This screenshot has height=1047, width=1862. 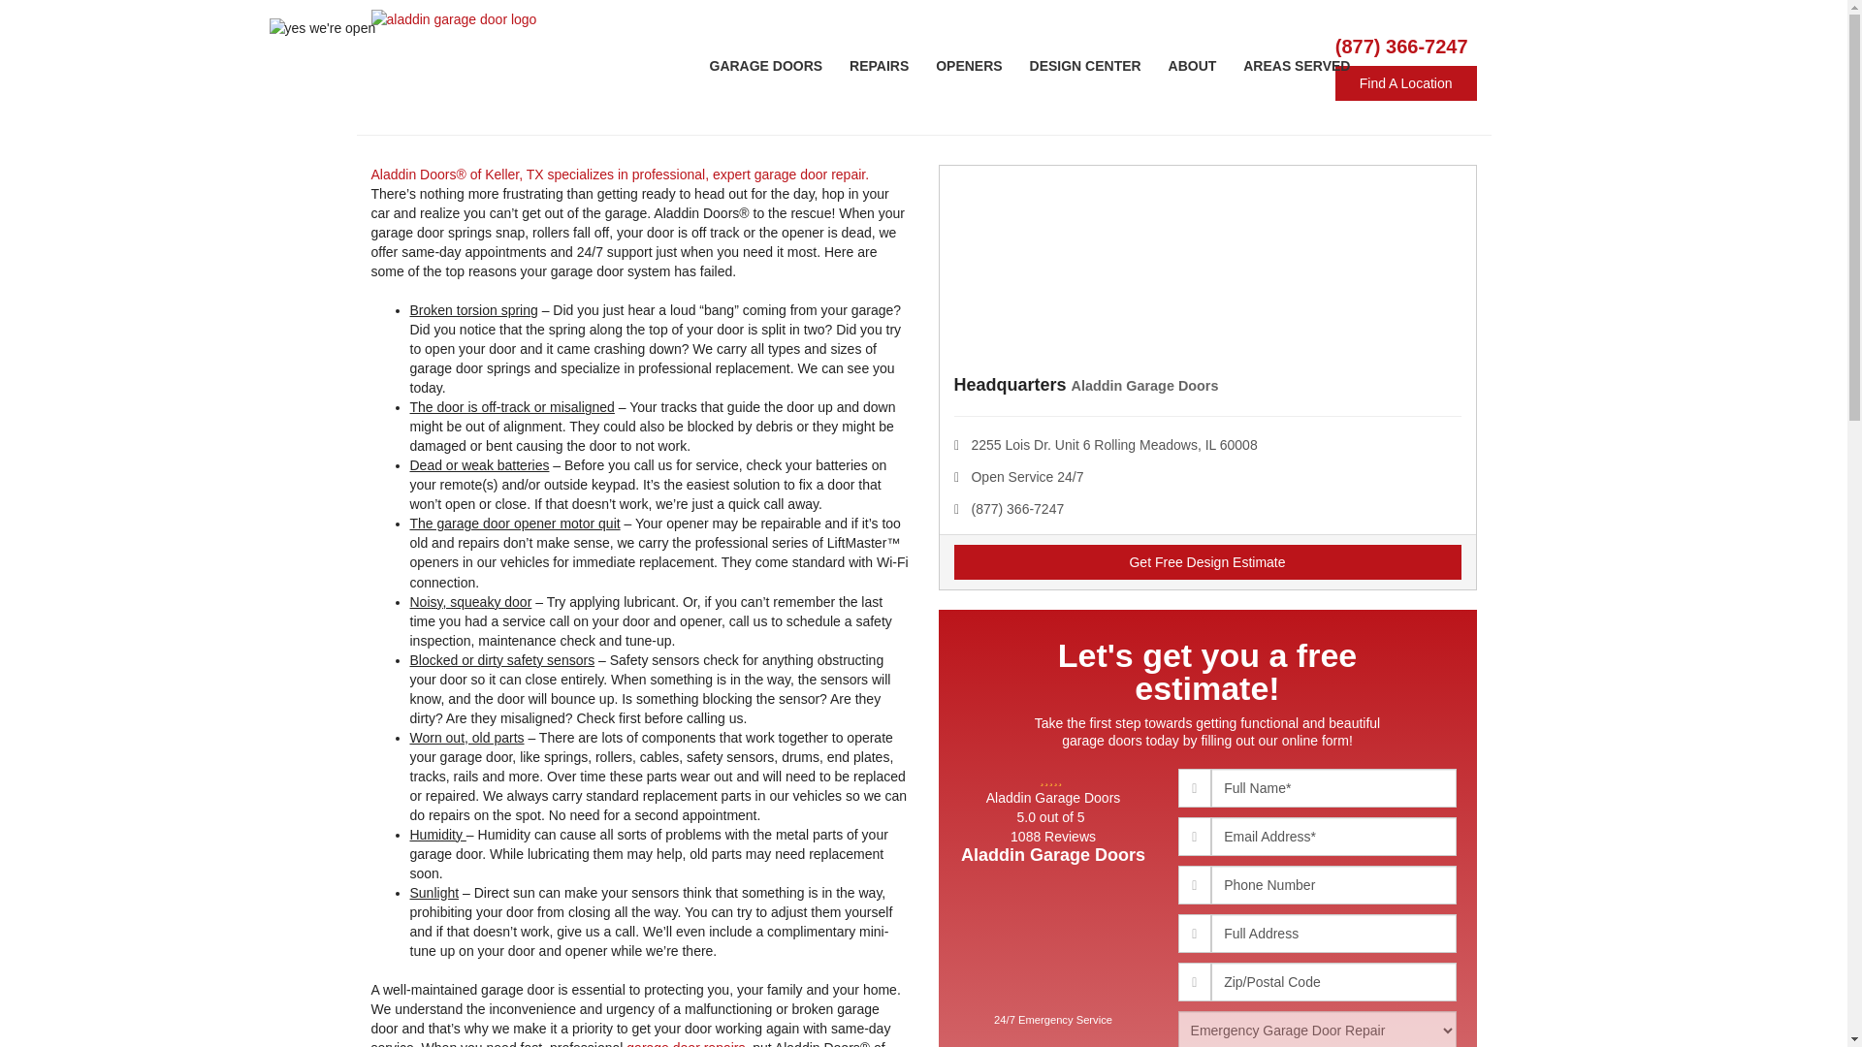 What do you see at coordinates (1296, 66) in the screenshot?
I see `AREAS SERVED` at bounding box center [1296, 66].